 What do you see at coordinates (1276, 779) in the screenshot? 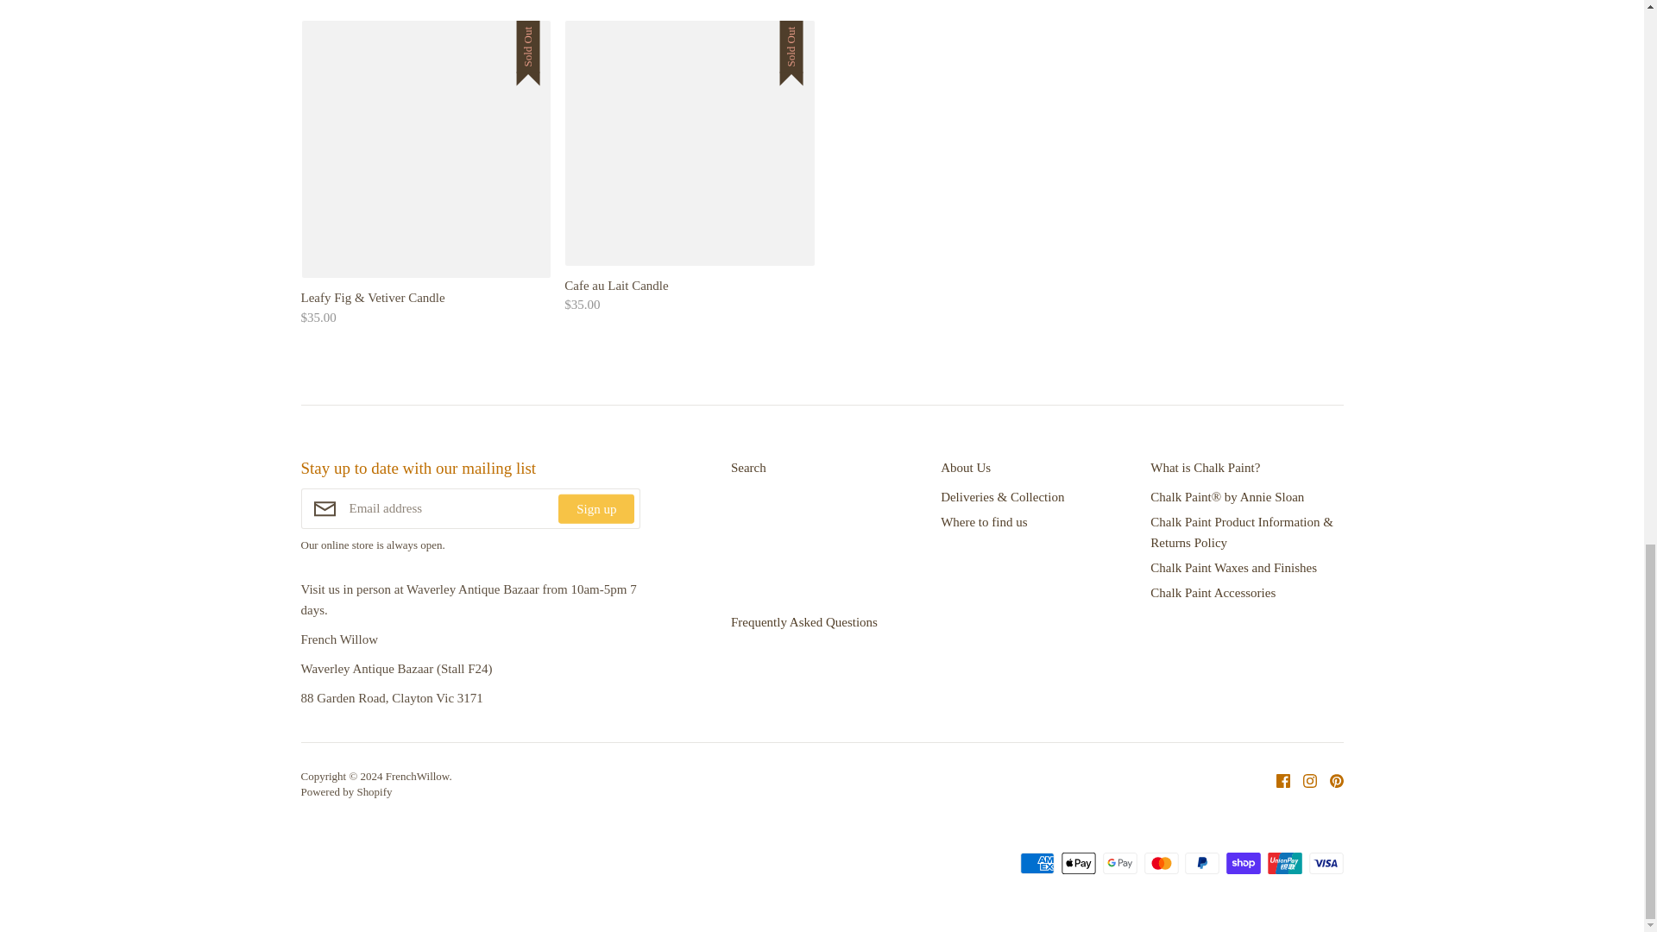
I see `Facebook` at bounding box center [1276, 779].